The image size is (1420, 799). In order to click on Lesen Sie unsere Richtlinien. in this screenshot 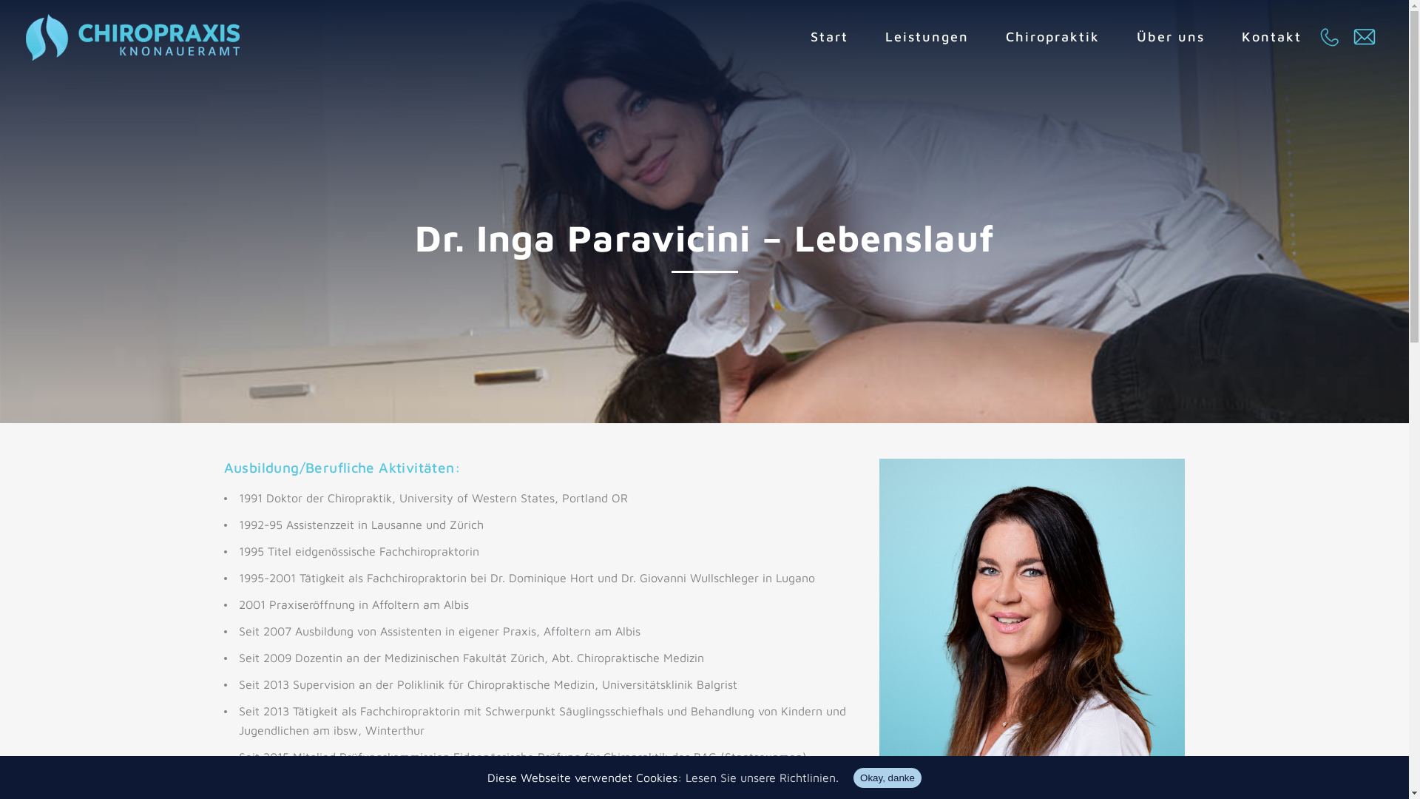, I will do `click(762, 778)`.